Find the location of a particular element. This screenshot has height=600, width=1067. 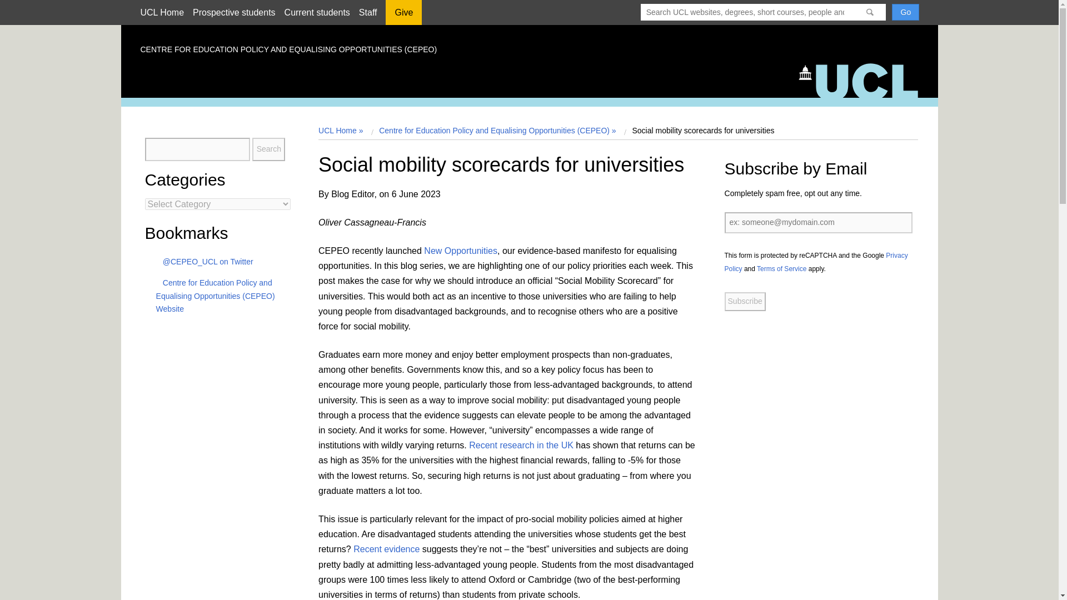

Terms of Service is located at coordinates (781, 269).